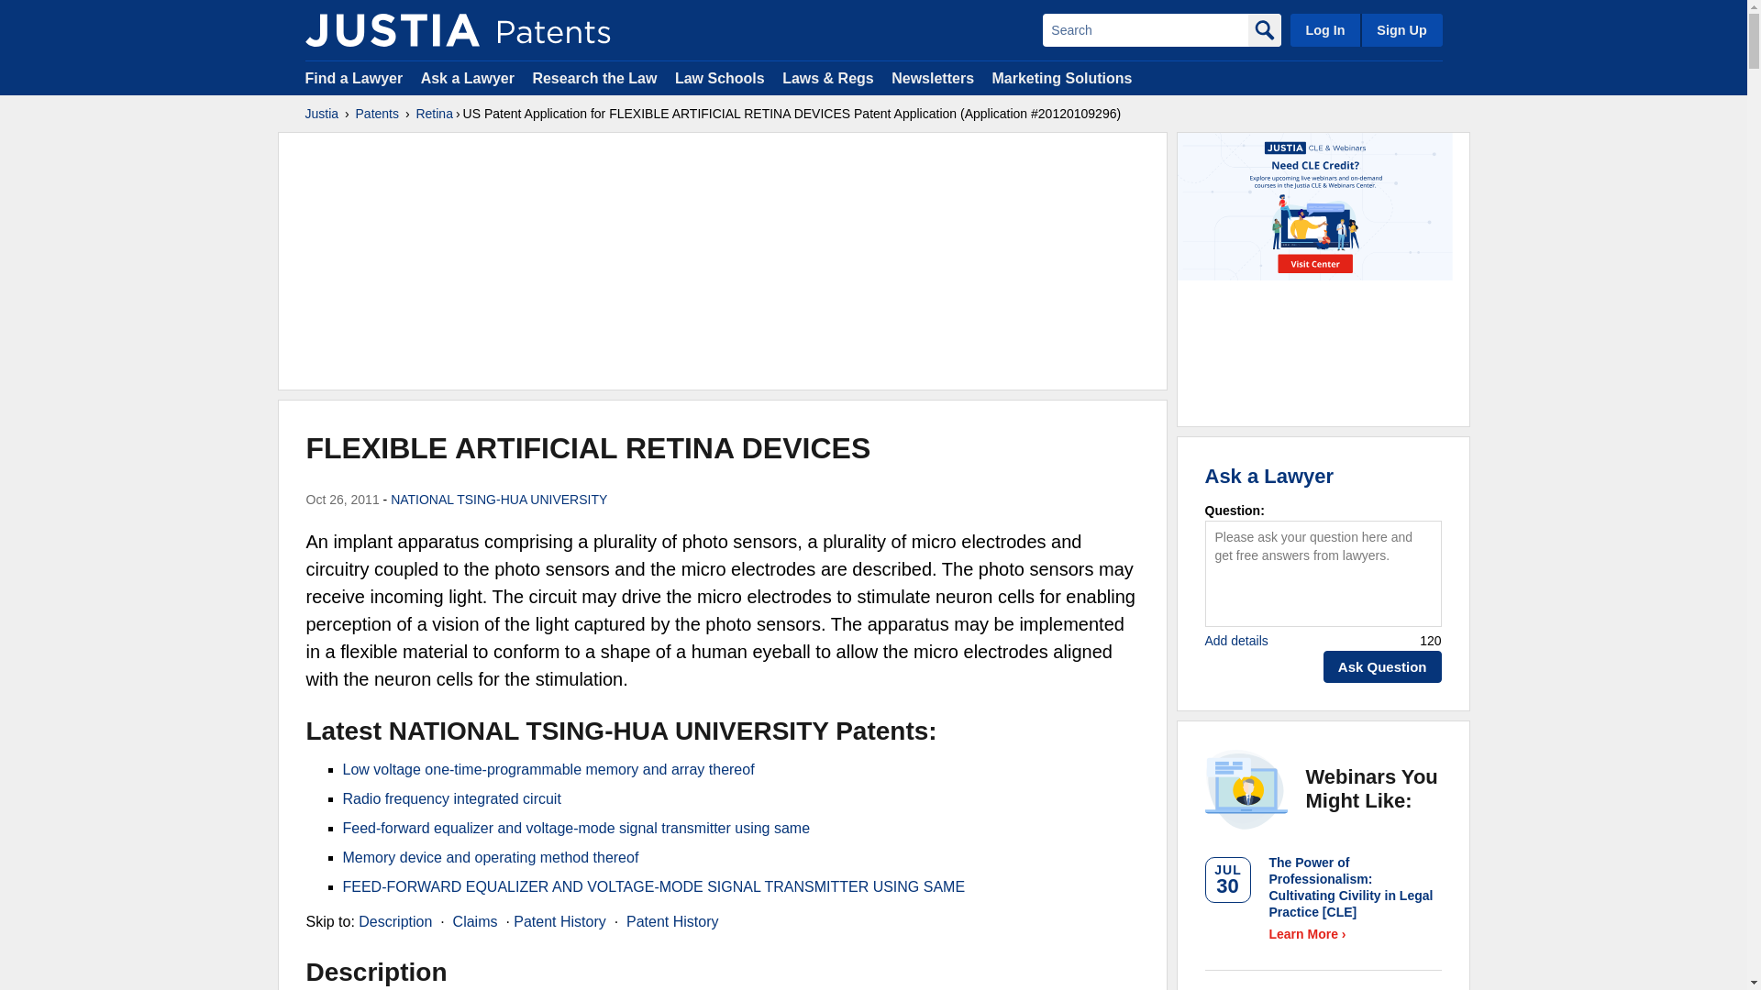 This screenshot has width=1761, height=990. What do you see at coordinates (452, 798) in the screenshot?
I see `Radio frequency integrated circuit` at bounding box center [452, 798].